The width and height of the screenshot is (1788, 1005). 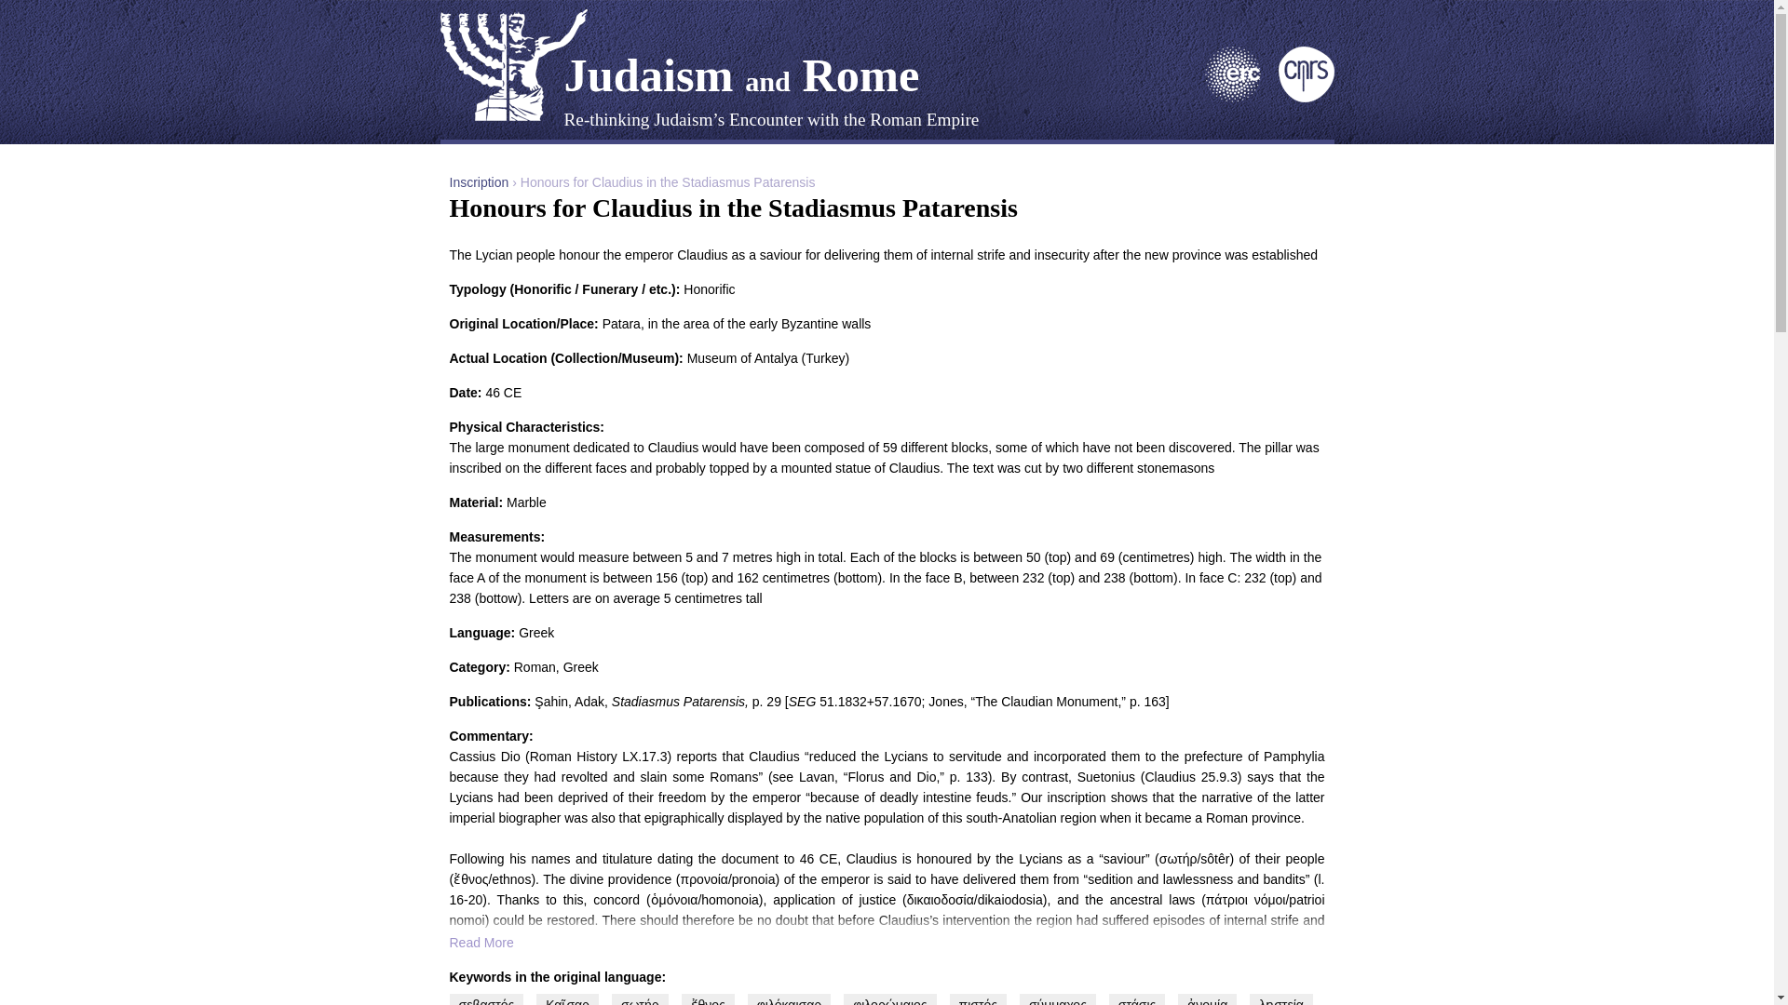 What do you see at coordinates (887, 942) in the screenshot?
I see `Read More` at bounding box center [887, 942].